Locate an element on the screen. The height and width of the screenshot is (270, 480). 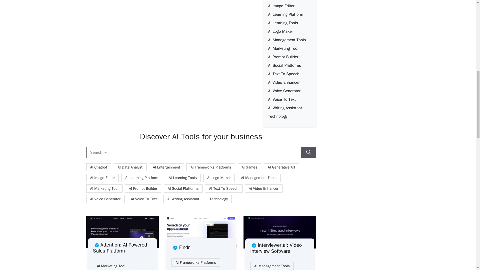
Ai Video Enhancer is located at coordinates (283, 82).